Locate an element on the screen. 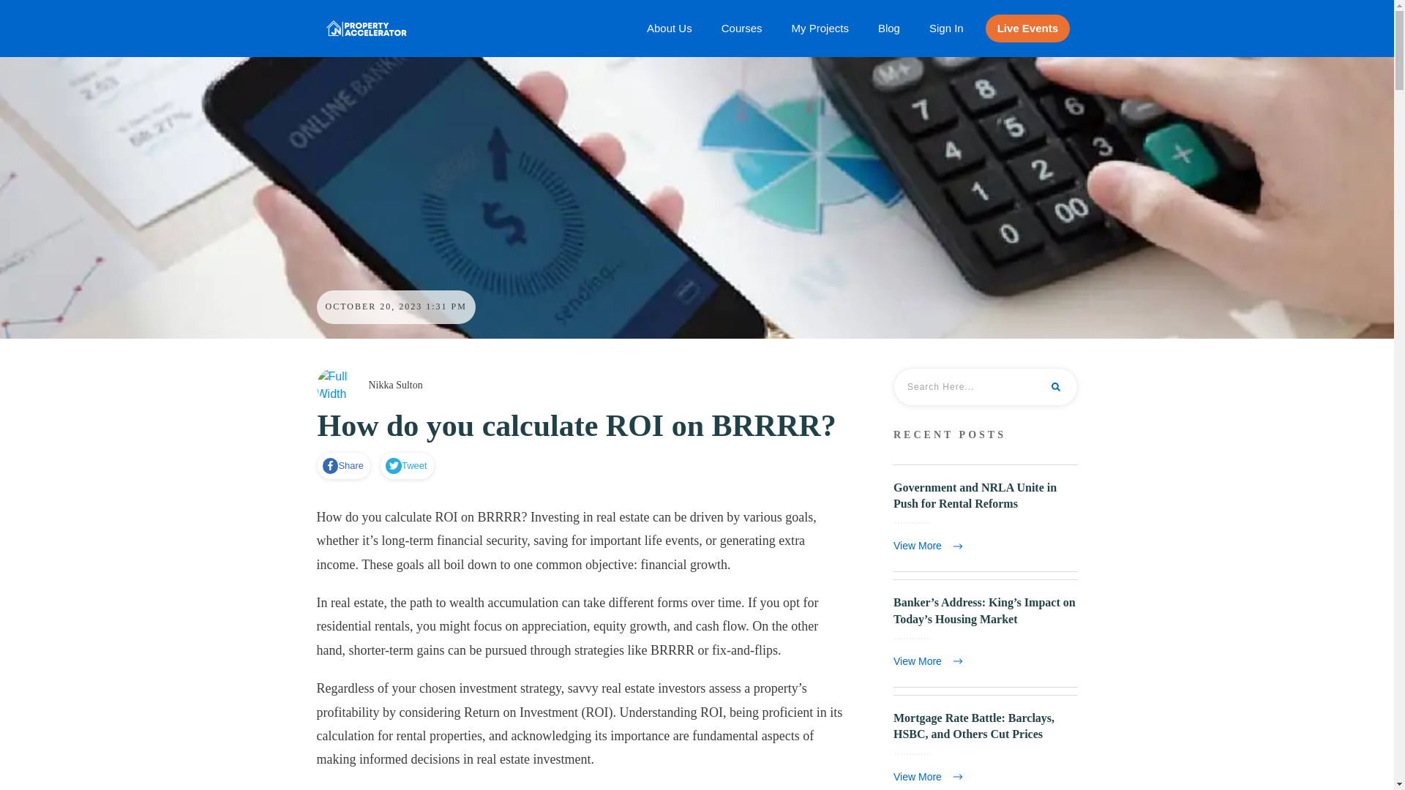 This screenshot has height=790, width=1405. Government and NRLA Unite in Push for Rental Reforms is located at coordinates (975, 494).